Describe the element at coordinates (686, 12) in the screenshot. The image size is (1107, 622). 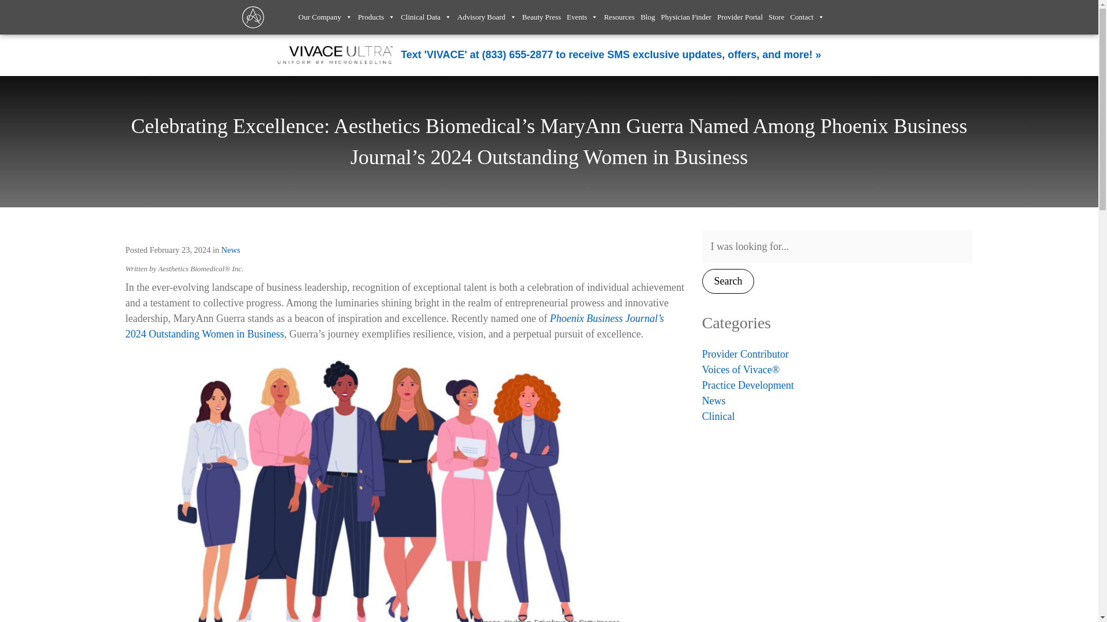
I see `Physician Finder` at that location.